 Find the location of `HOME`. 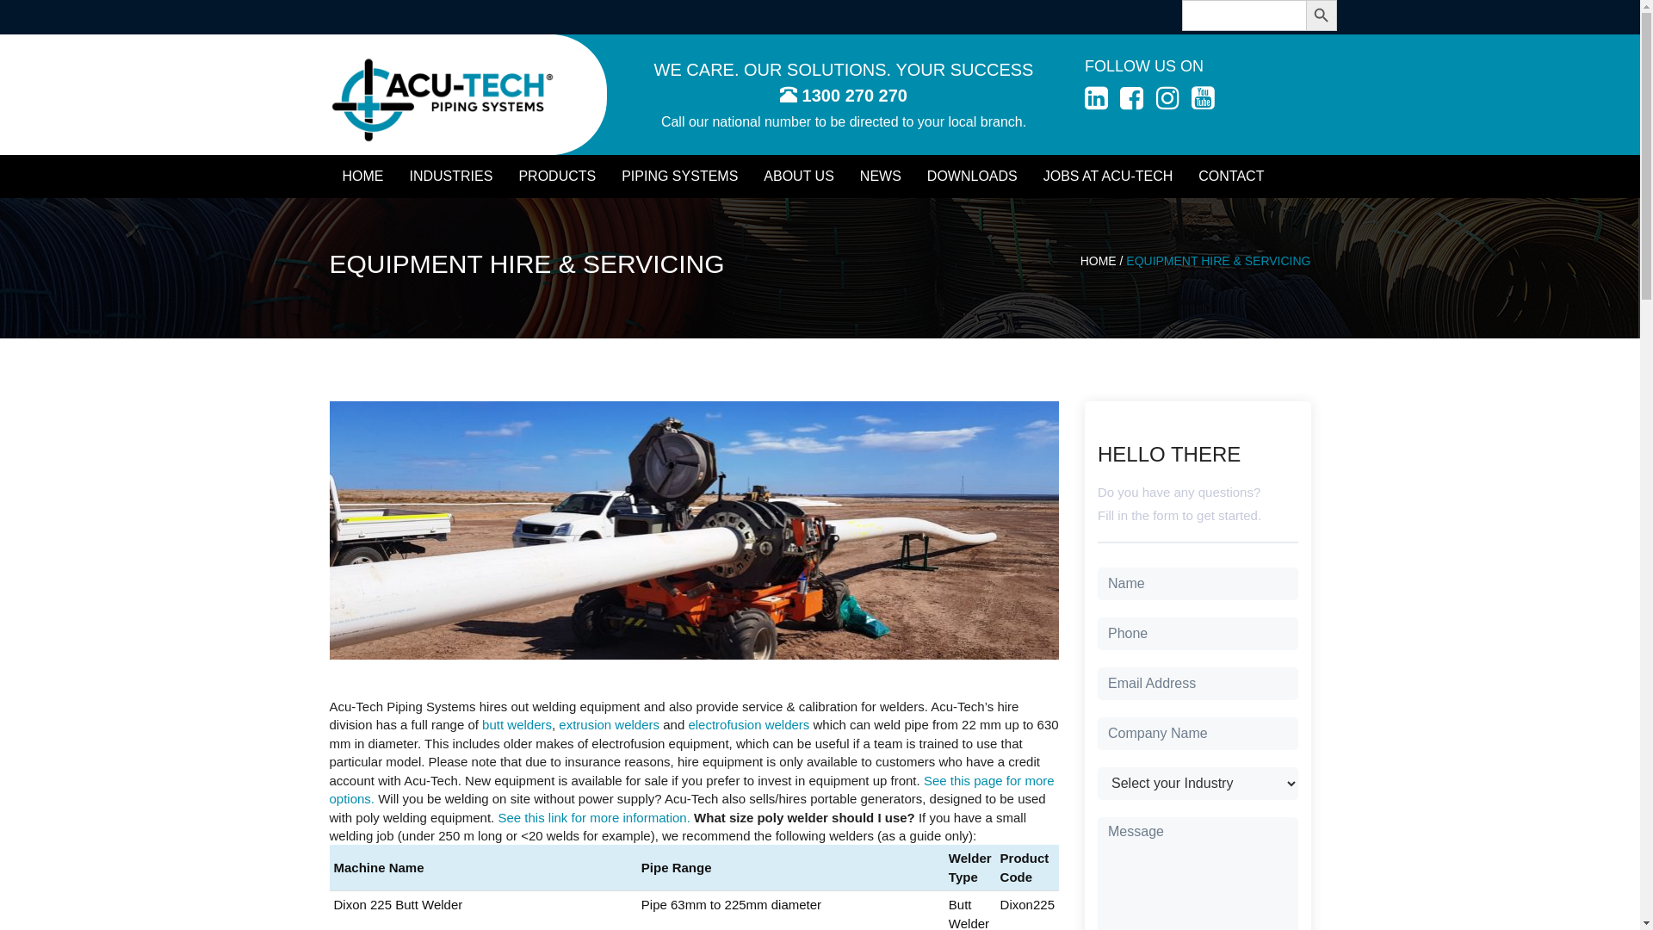

HOME is located at coordinates (362, 177).